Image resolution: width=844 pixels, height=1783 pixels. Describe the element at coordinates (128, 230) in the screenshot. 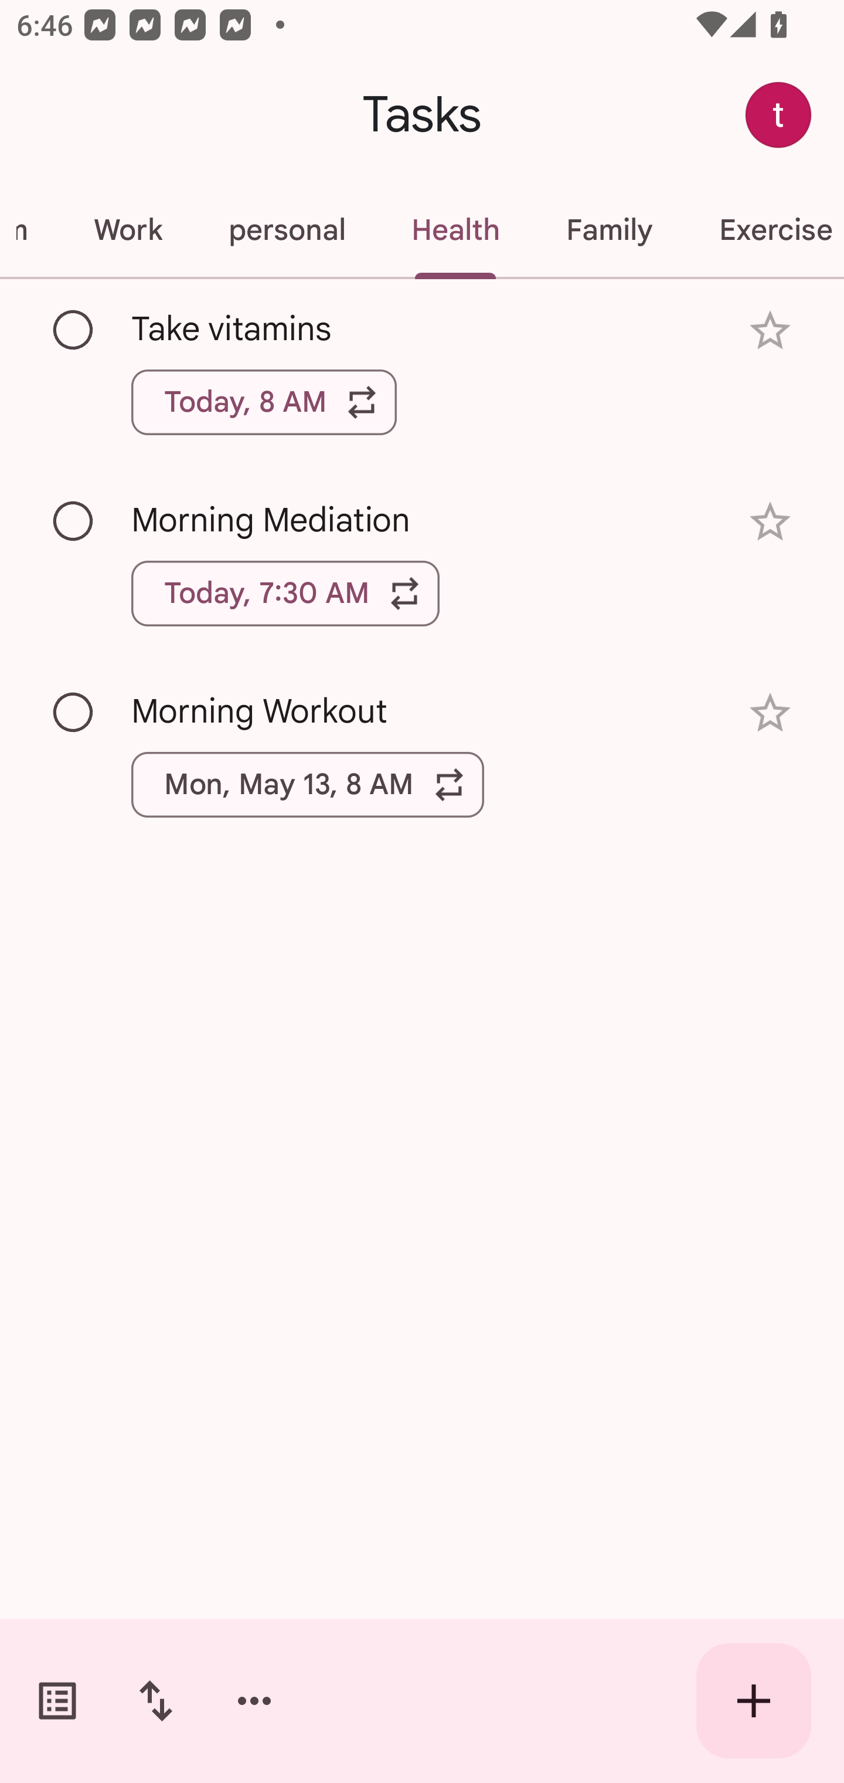

I see `Work` at that location.